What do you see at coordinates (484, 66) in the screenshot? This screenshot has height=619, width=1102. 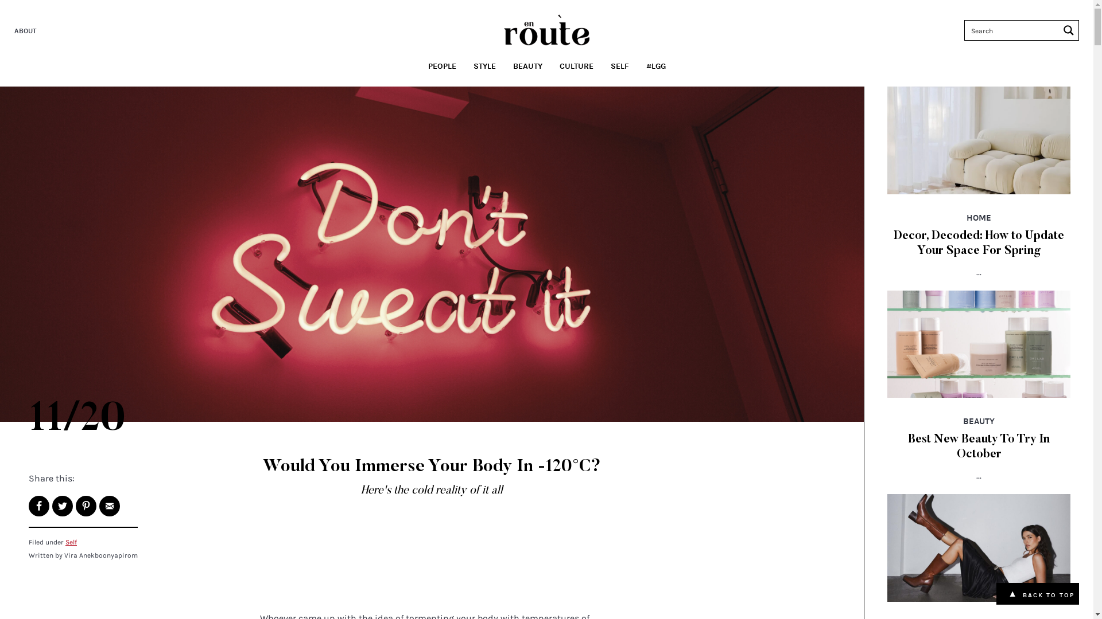 I see `STYLE` at bounding box center [484, 66].